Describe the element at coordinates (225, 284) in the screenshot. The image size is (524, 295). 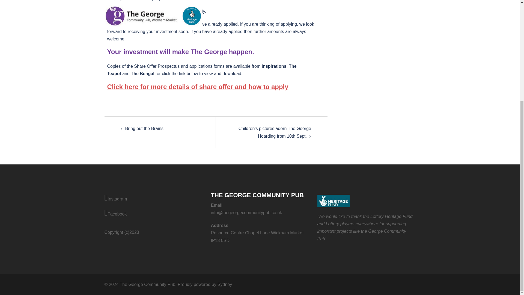
I see `Sydney` at that location.